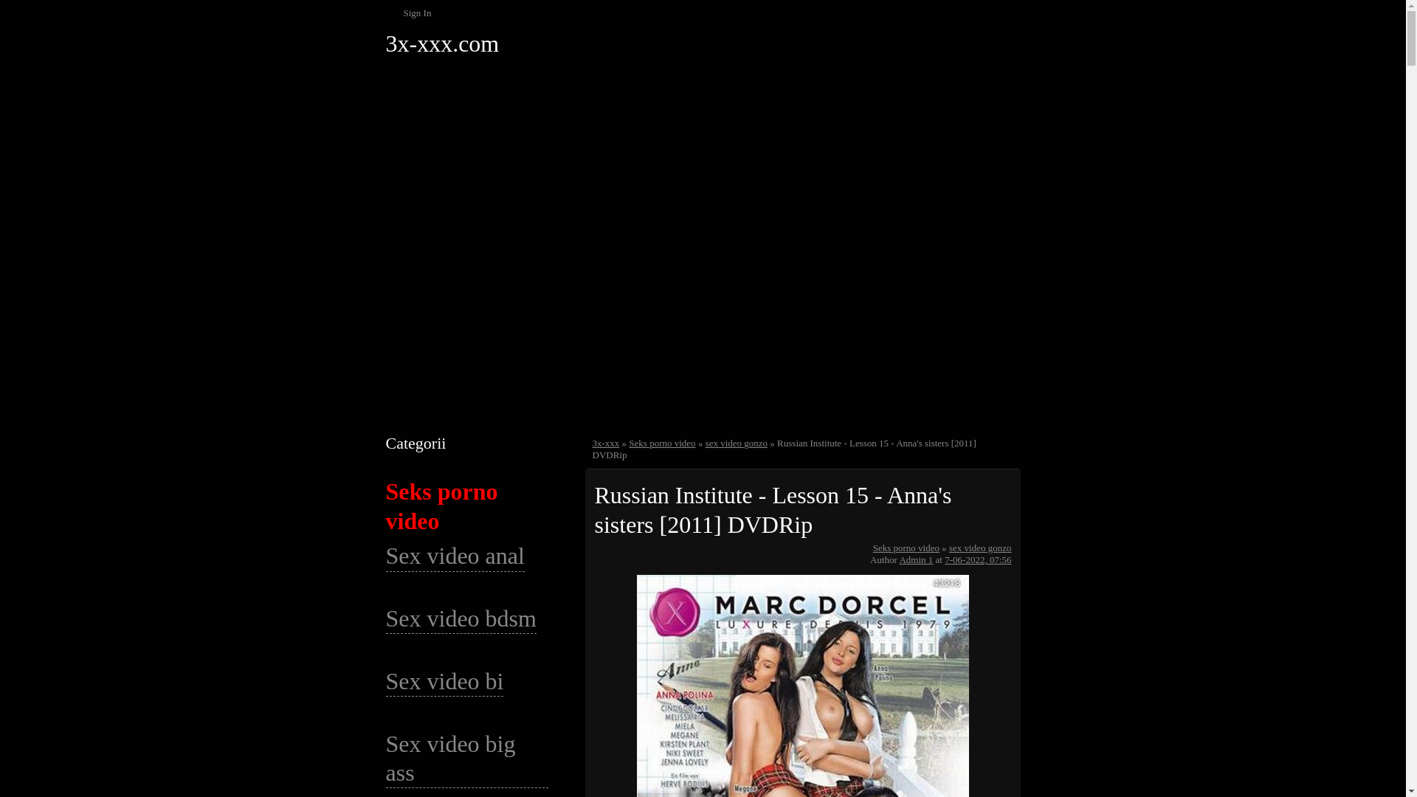  Describe the element at coordinates (651, 548) in the screenshot. I see `5` at that location.